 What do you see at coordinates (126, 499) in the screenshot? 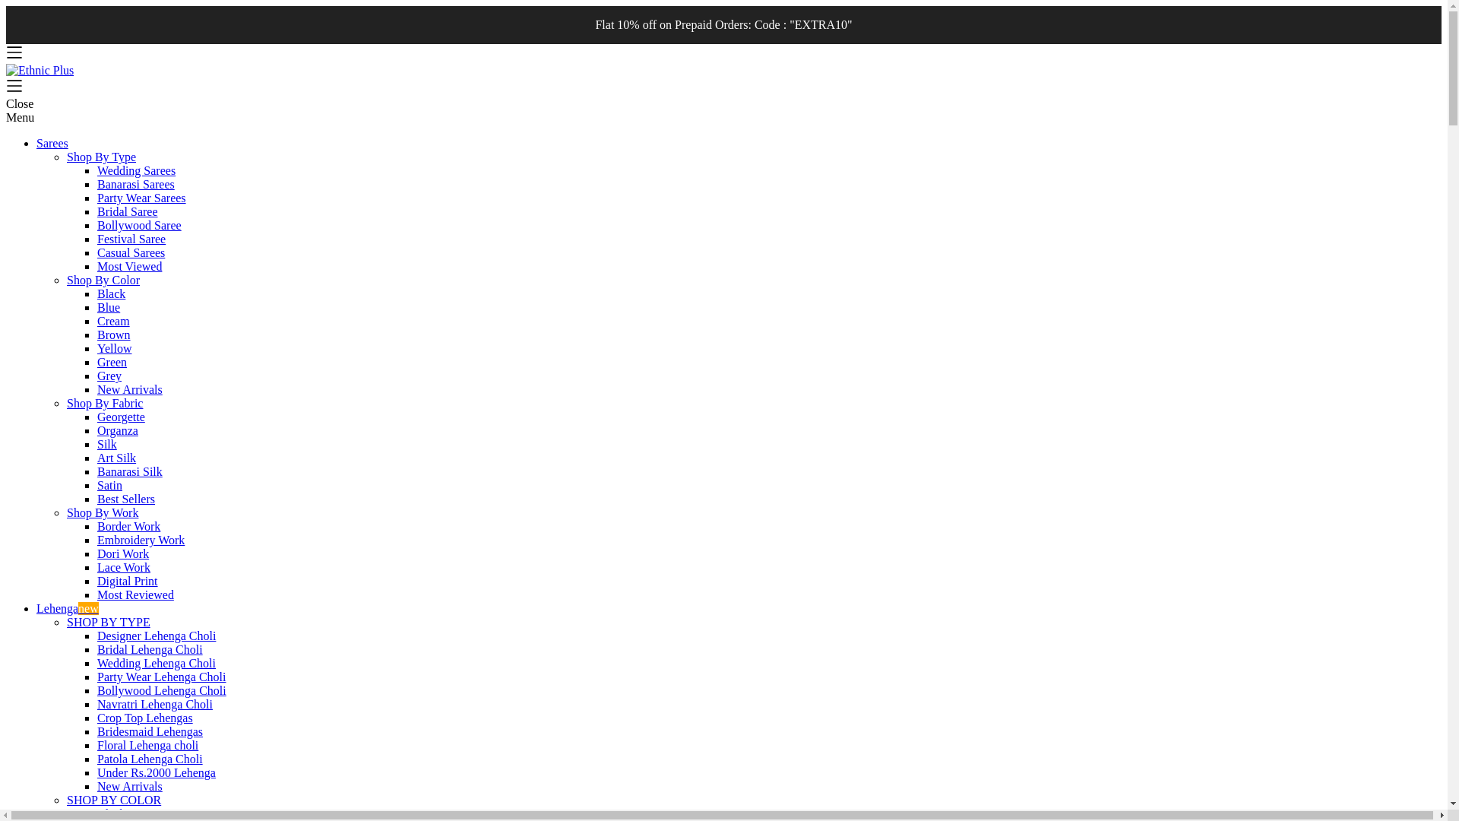
I see `Best Sellers` at bounding box center [126, 499].